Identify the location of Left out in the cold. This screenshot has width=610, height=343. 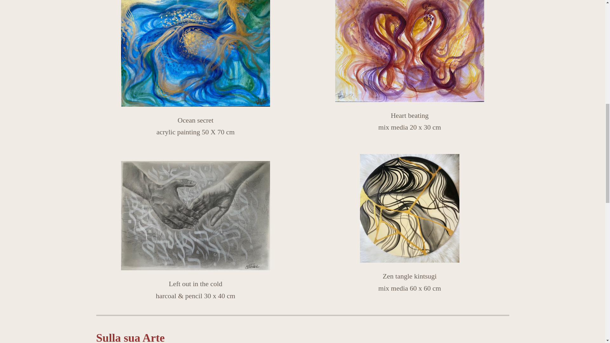
(195, 216).